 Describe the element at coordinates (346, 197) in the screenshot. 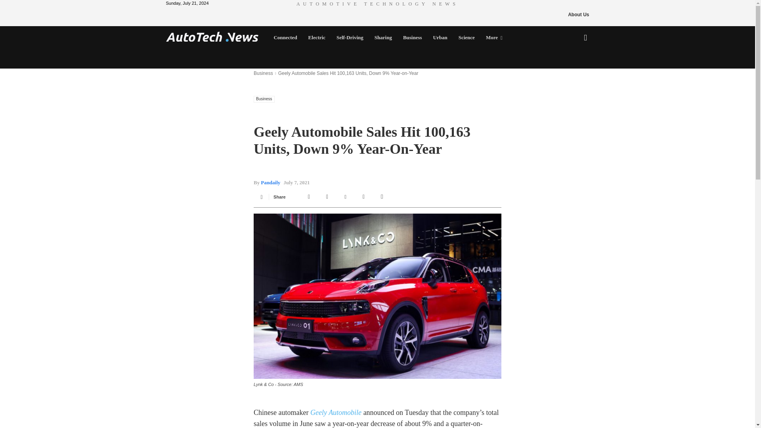

I see `Pinterest` at that location.